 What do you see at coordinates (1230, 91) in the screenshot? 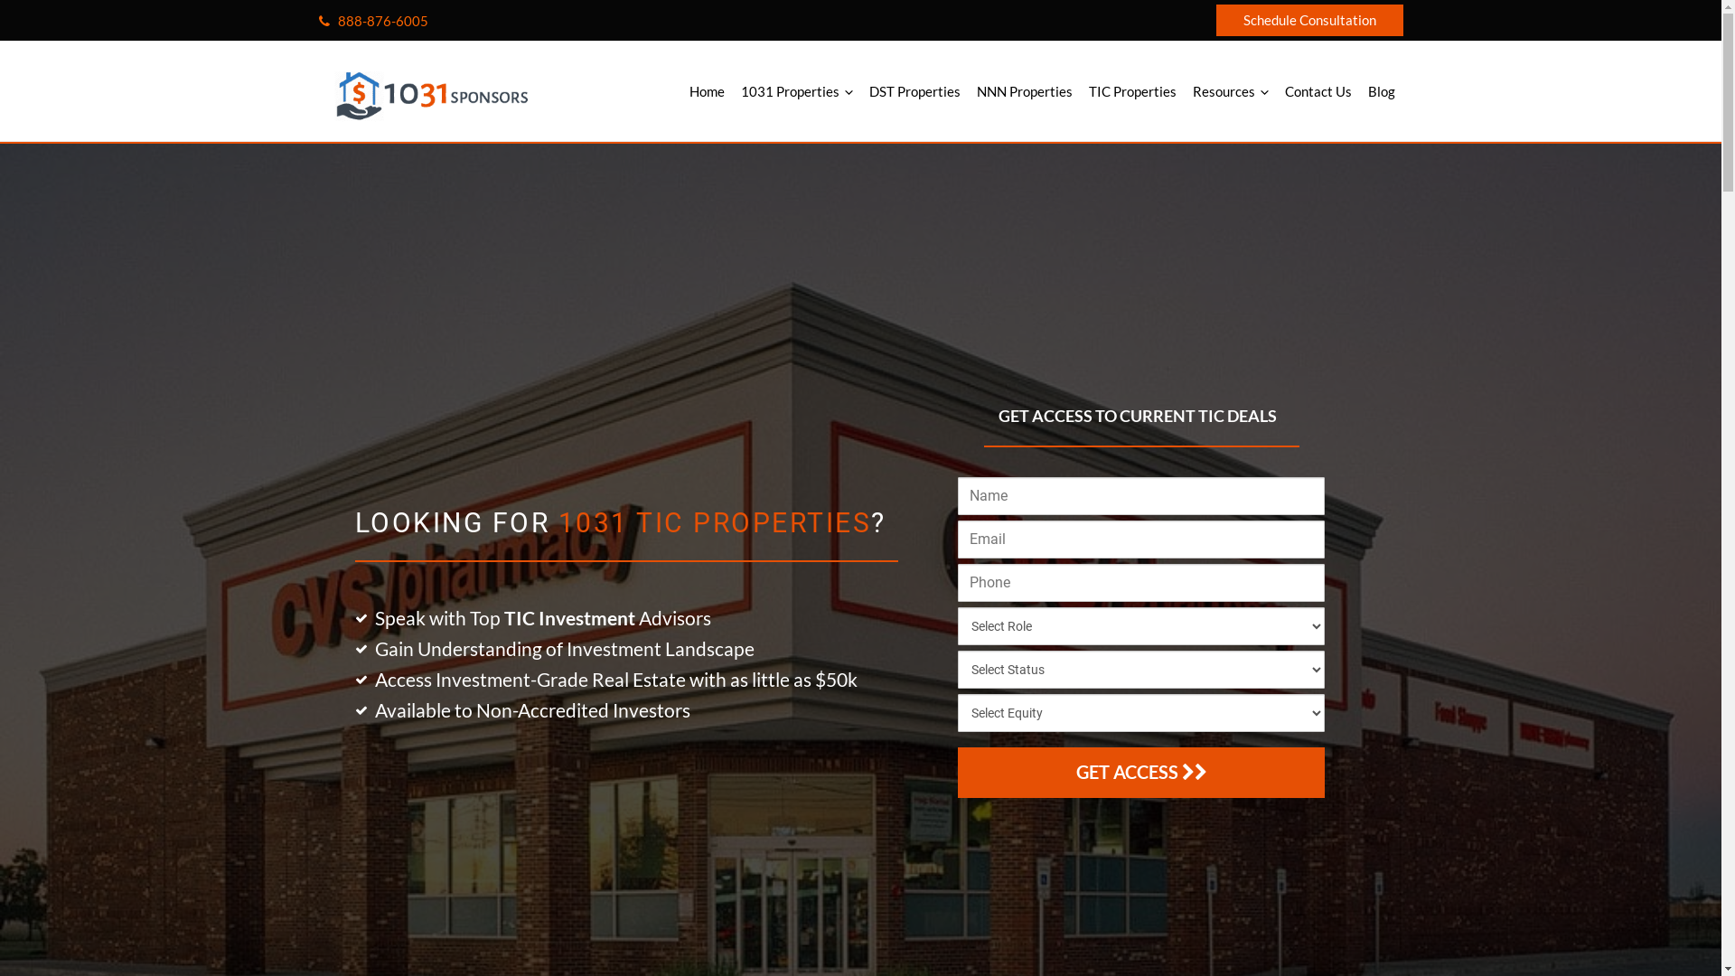
I see `Resources` at bounding box center [1230, 91].